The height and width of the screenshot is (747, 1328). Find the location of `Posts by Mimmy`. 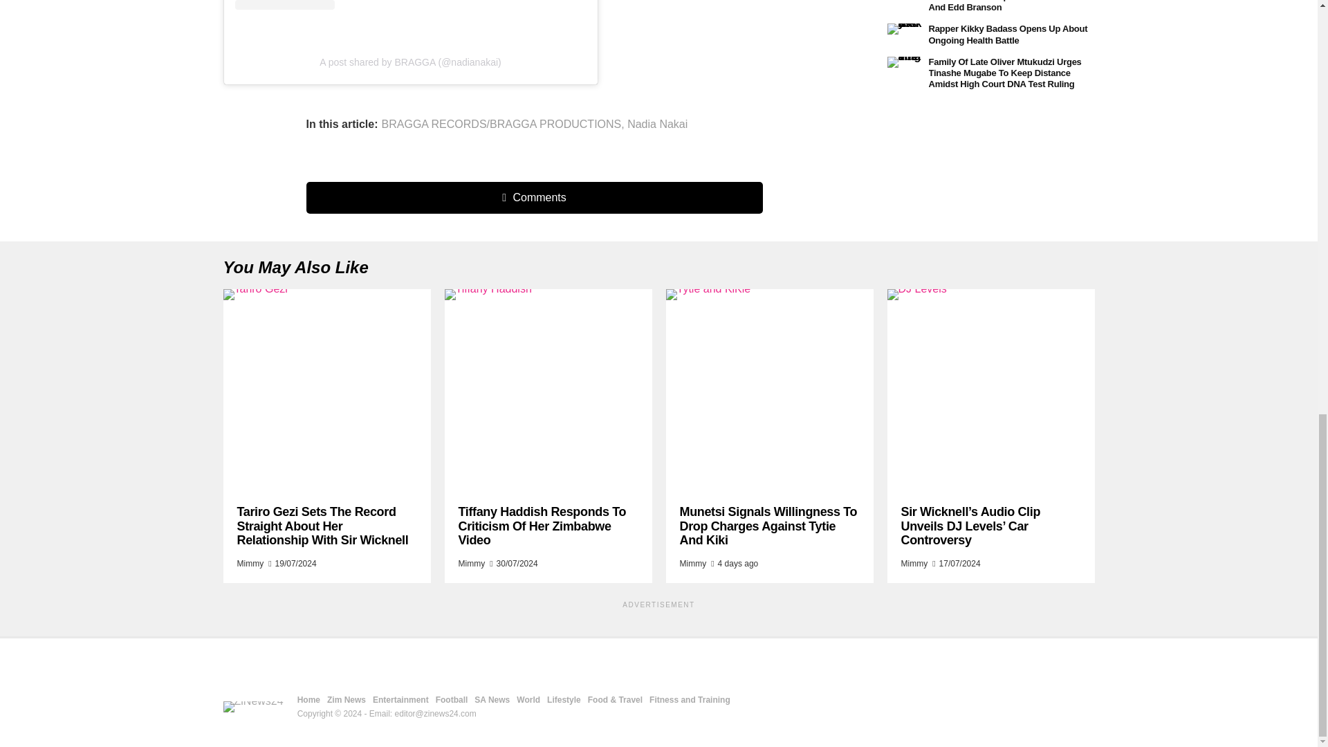

Posts by Mimmy is located at coordinates (249, 563).